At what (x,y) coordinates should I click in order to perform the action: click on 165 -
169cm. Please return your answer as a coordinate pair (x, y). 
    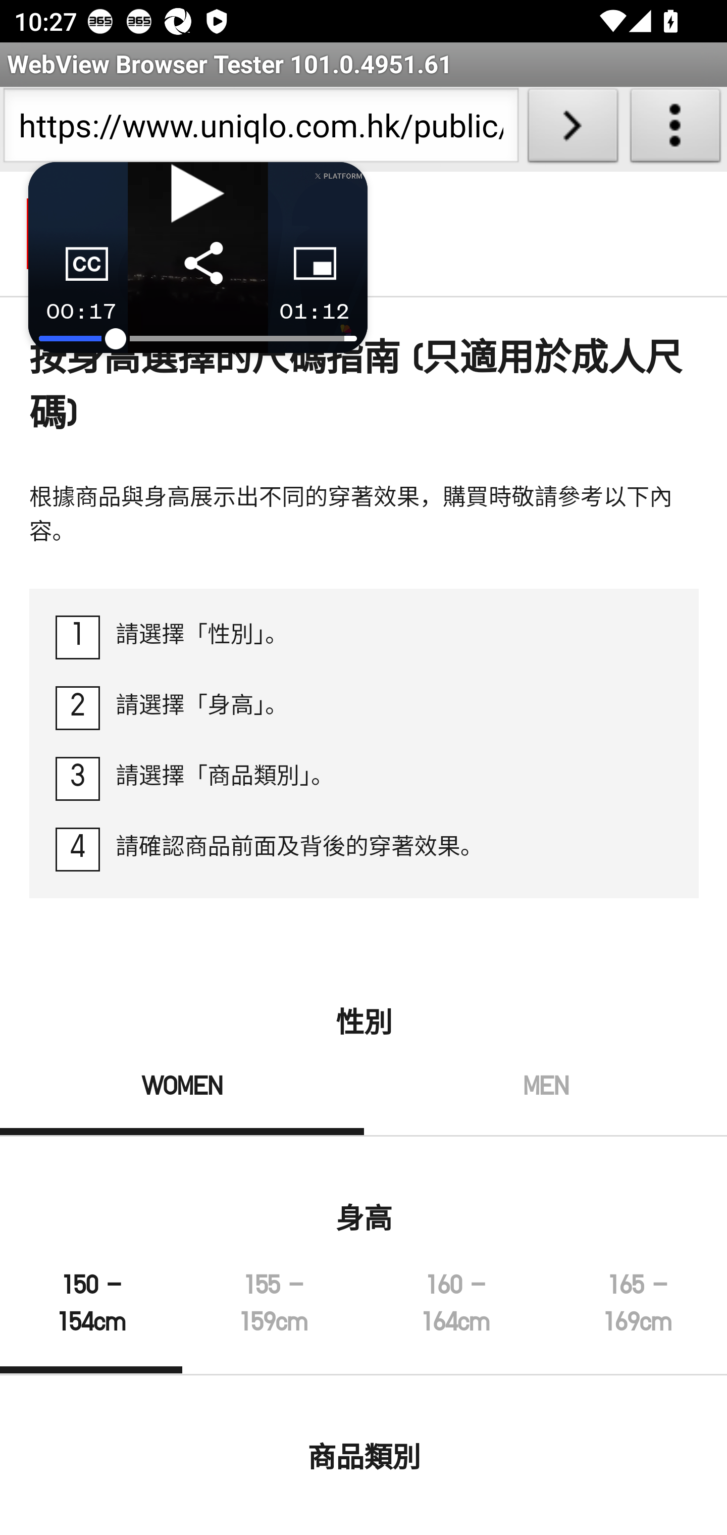
    Looking at the image, I should click on (636, 1321).